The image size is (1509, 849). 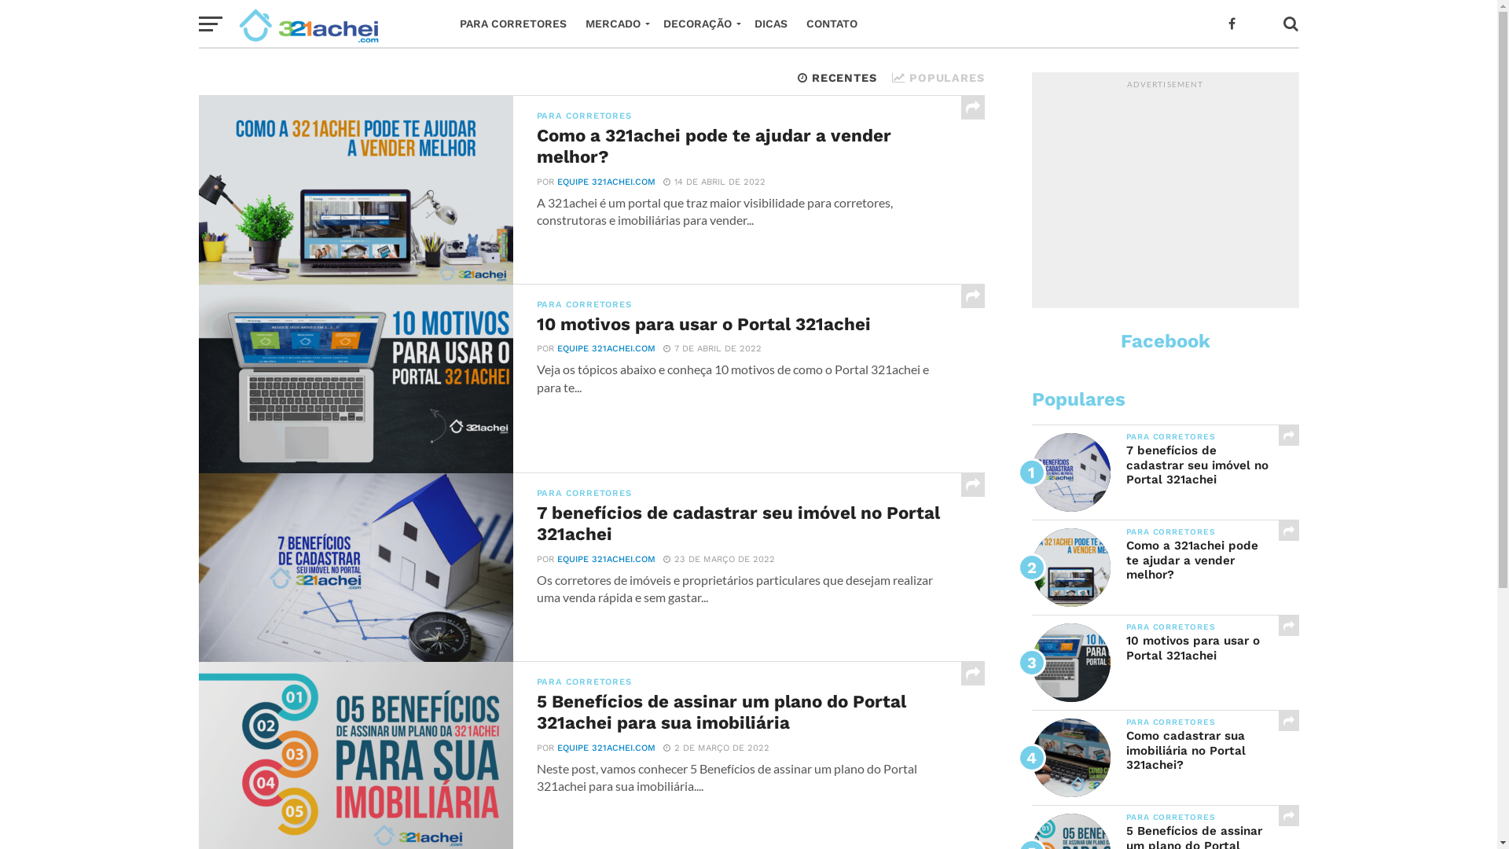 I want to click on CONTATO, so click(x=832, y=24).